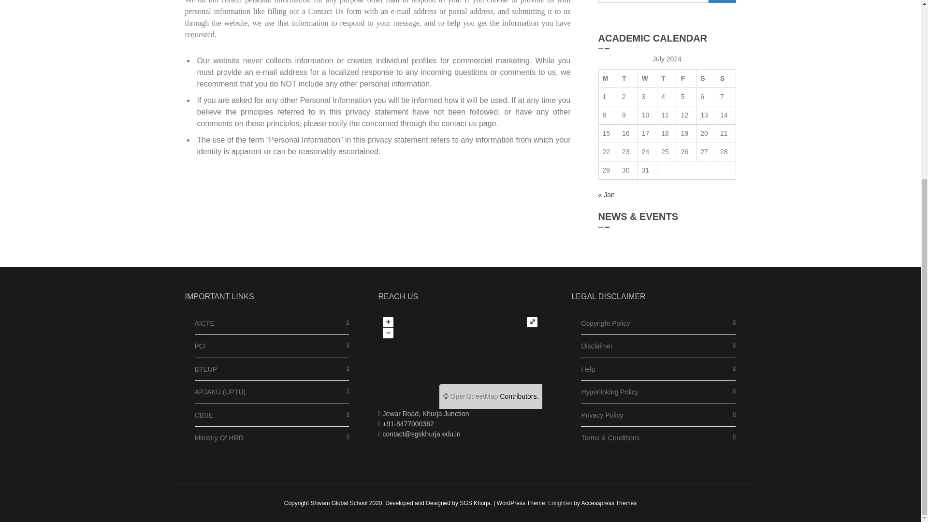 This screenshot has width=928, height=522. What do you see at coordinates (608, 78) in the screenshot?
I see `Monday` at bounding box center [608, 78].